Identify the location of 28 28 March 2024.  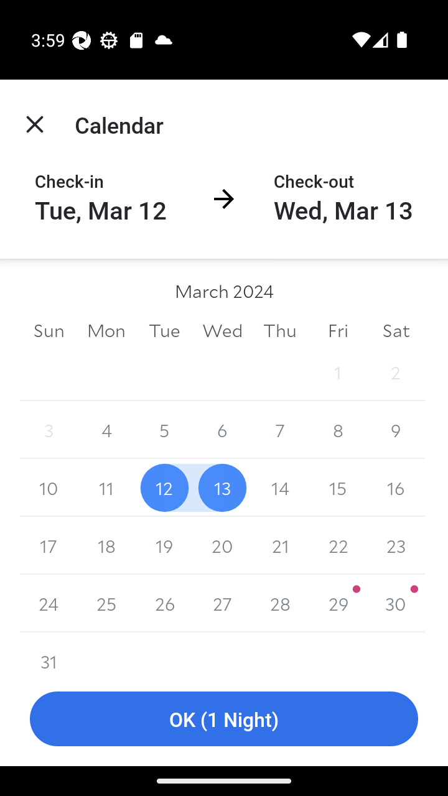
(280, 603).